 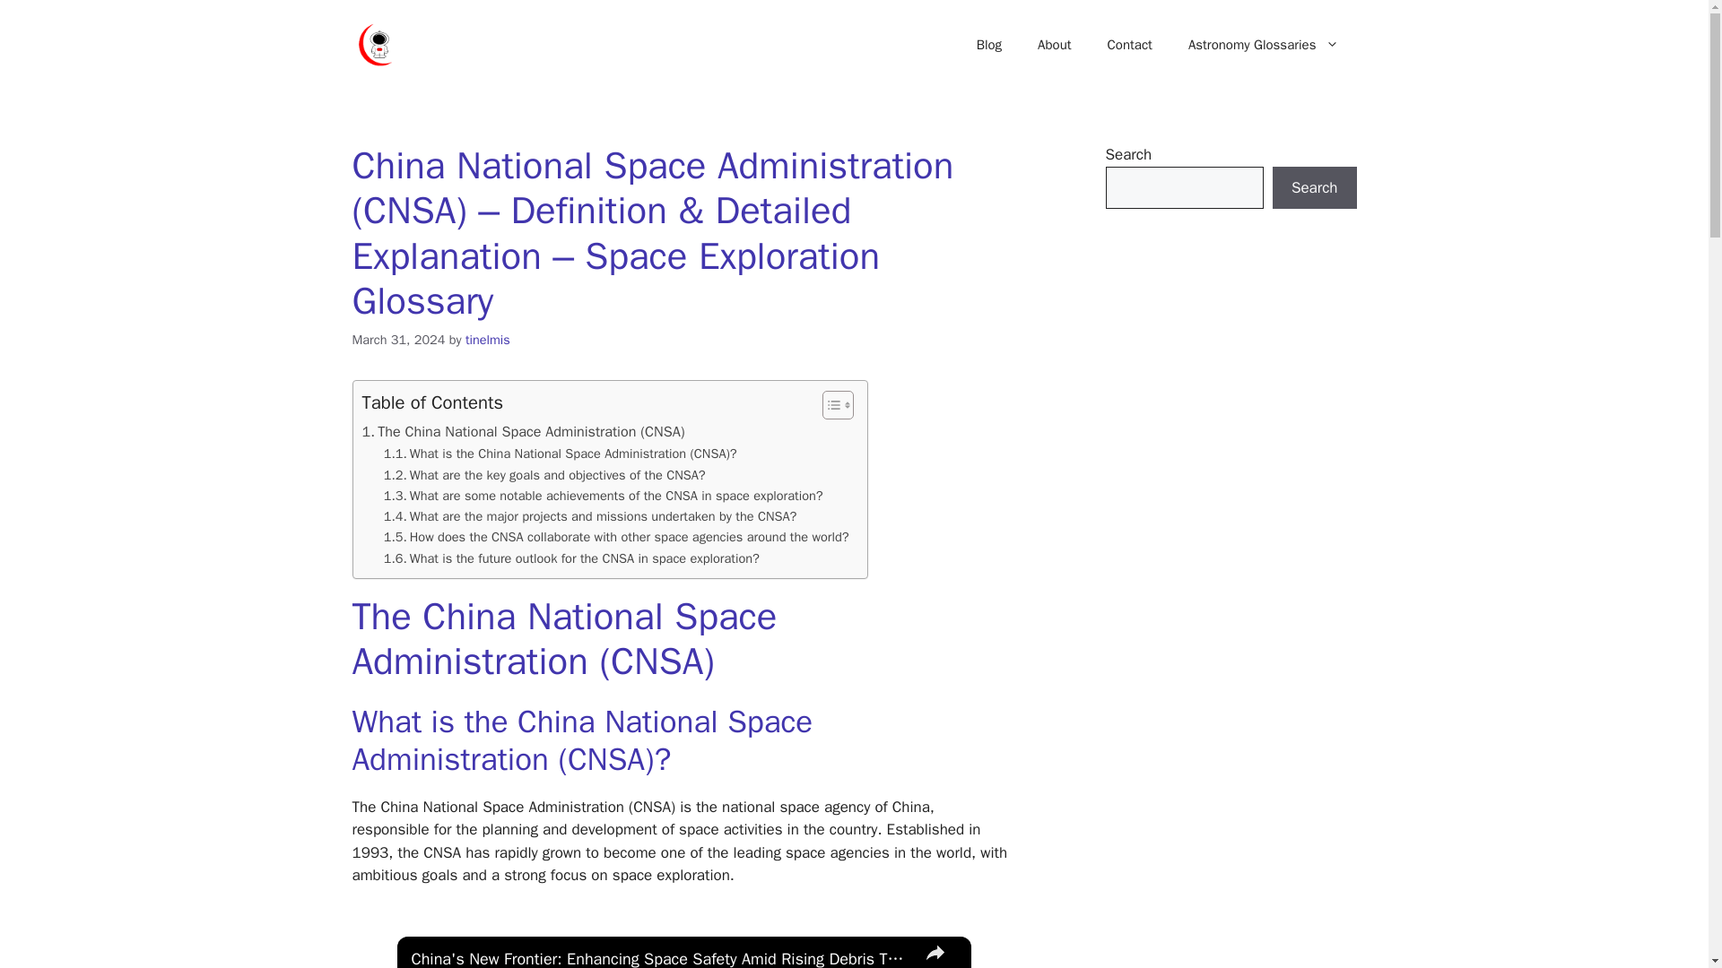 I want to click on share, so click(x=934, y=952).